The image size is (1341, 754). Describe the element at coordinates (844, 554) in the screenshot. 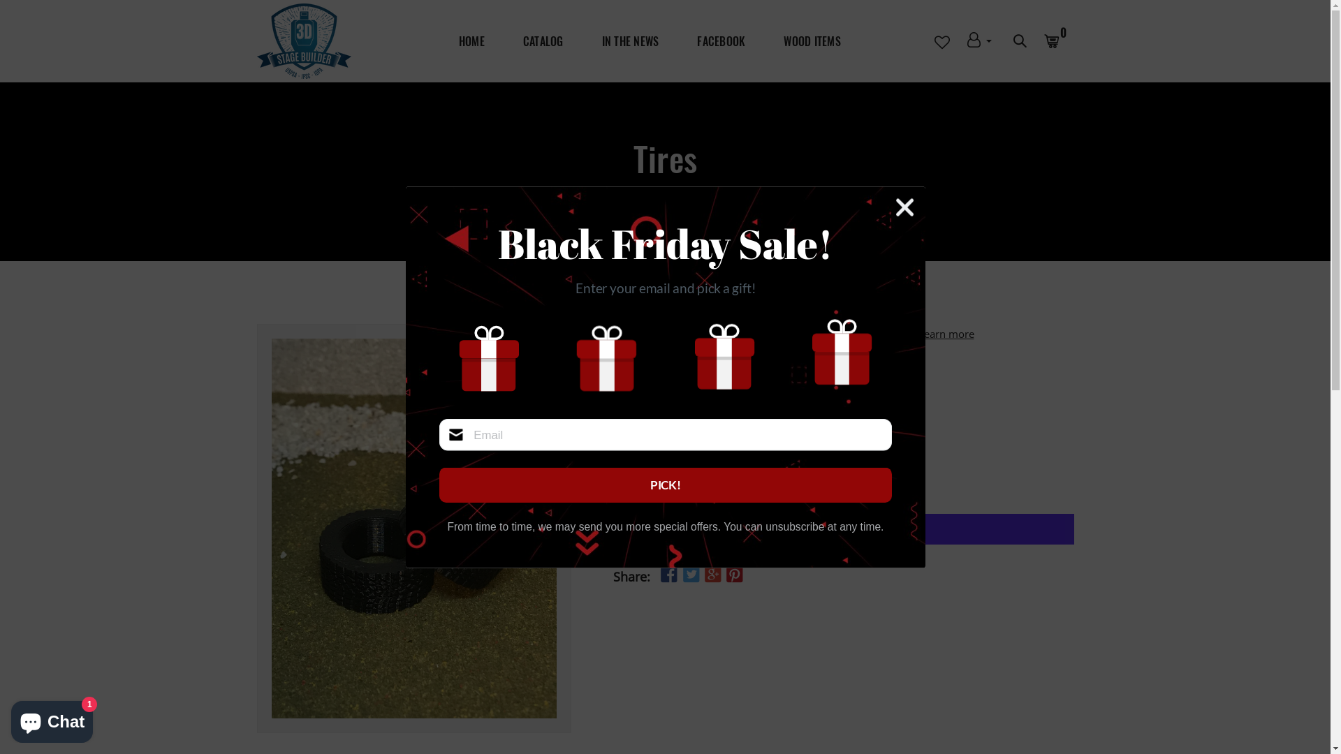

I see `More payment options` at that location.